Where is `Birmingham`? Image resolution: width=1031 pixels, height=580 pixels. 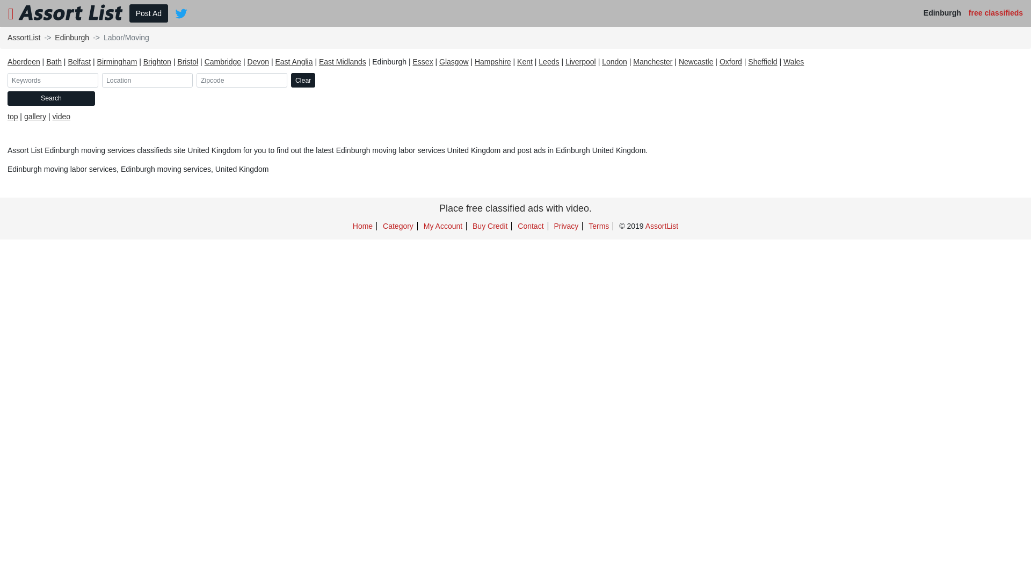 Birmingham is located at coordinates (117, 62).